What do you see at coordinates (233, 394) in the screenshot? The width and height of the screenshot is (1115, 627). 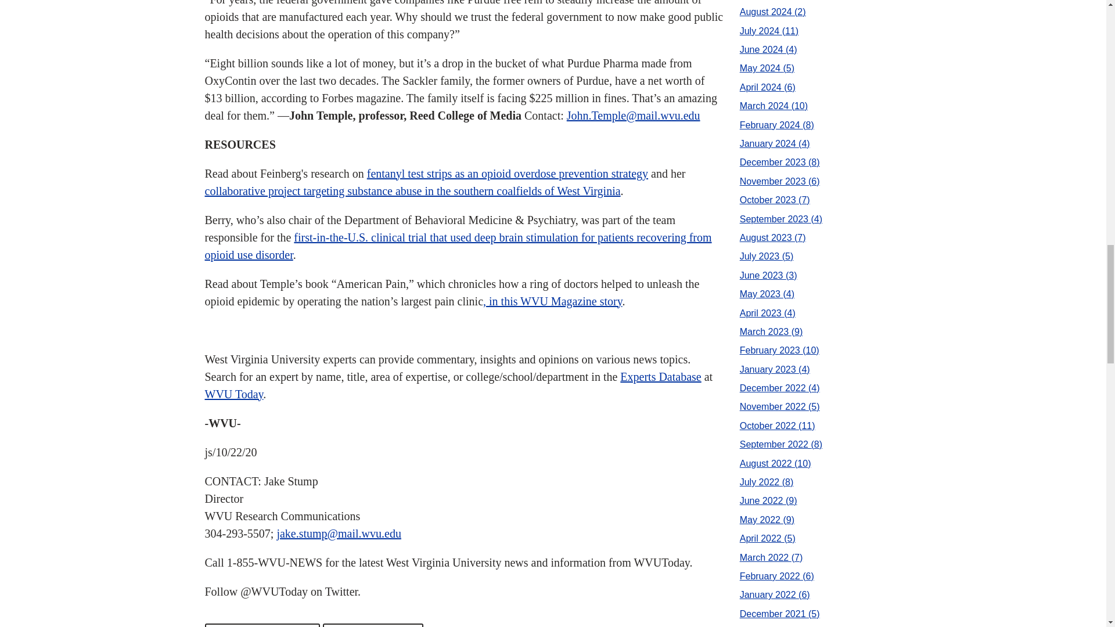 I see `WVU Today` at bounding box center [233, 394].